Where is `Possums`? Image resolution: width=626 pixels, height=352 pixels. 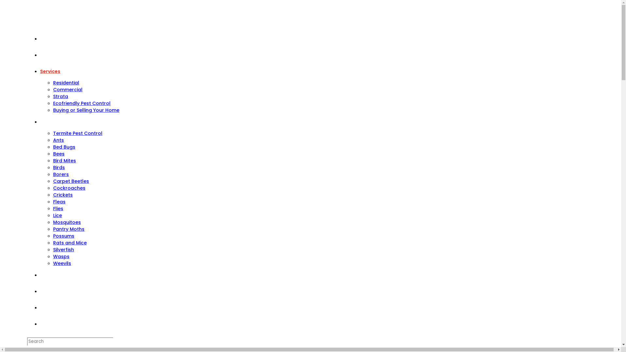
Possums is located at coordinates (64, 236).